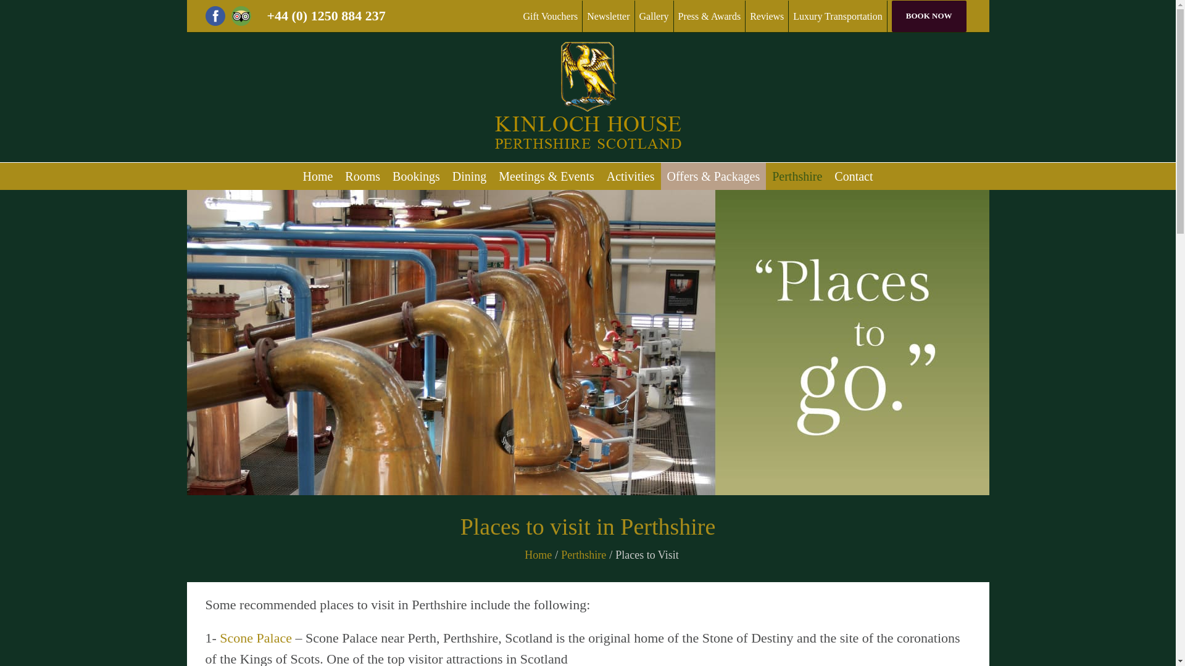 This screenshot has height=666, width=1185. I want to click on Newsletter, so click(609, 15).